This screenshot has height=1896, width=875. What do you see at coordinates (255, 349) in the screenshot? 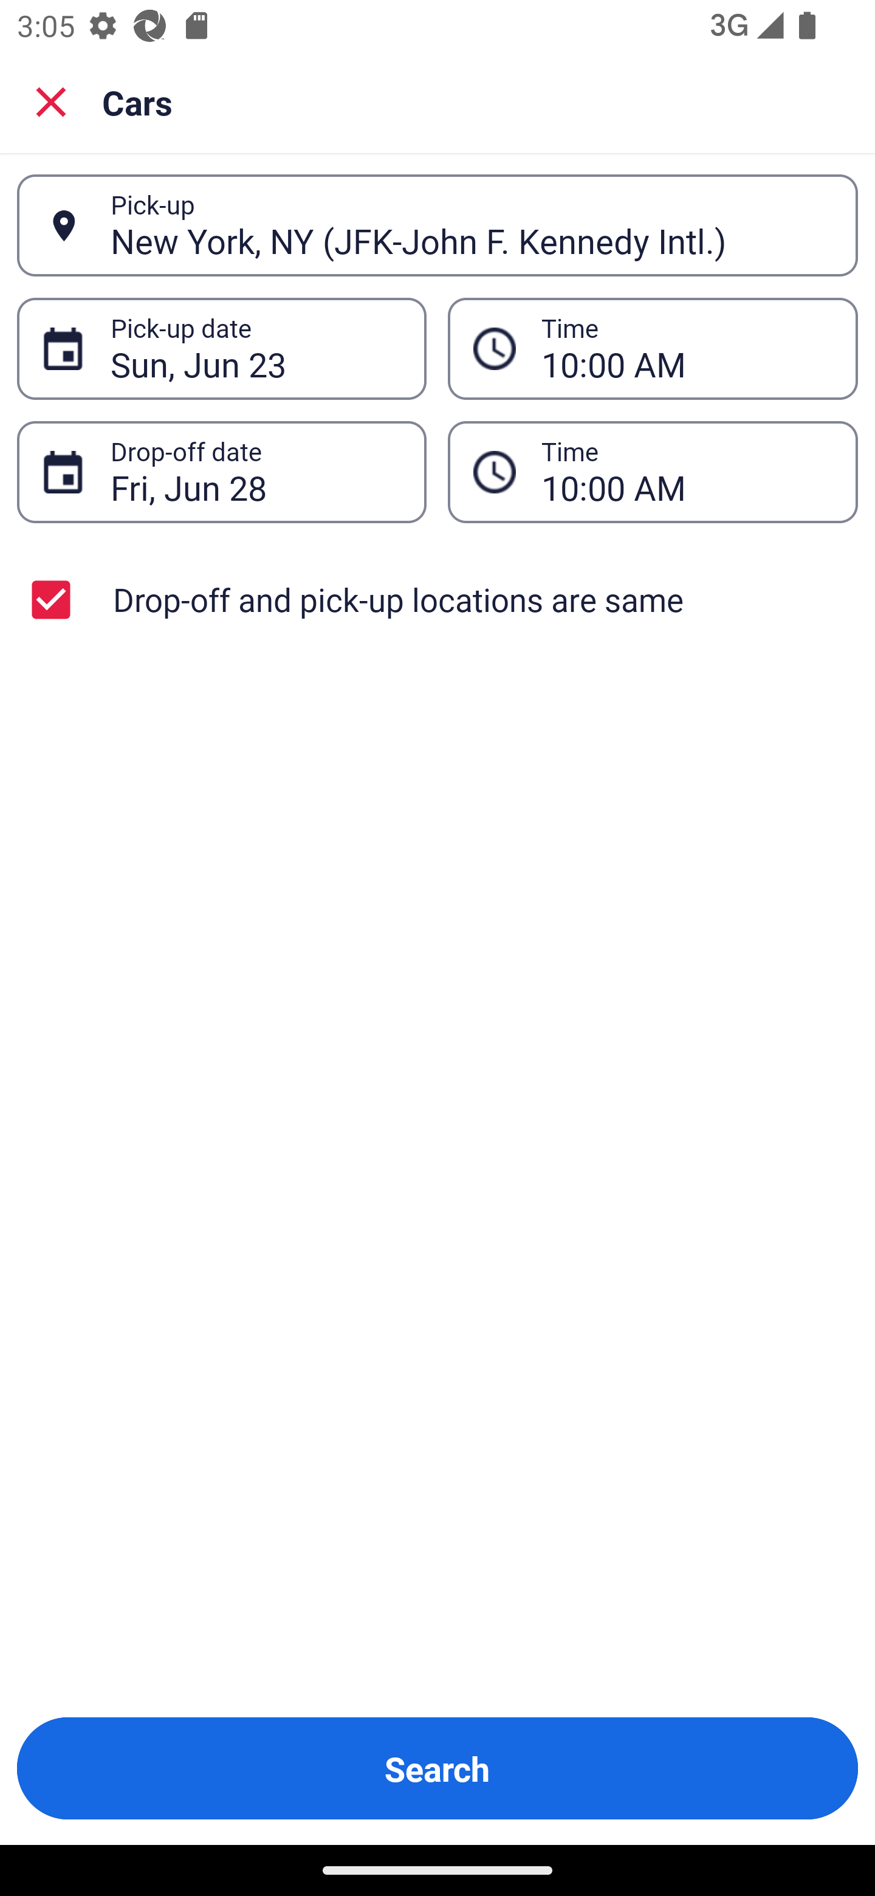
I see `Sun, Jun 23` at bounding box center [255, 349].